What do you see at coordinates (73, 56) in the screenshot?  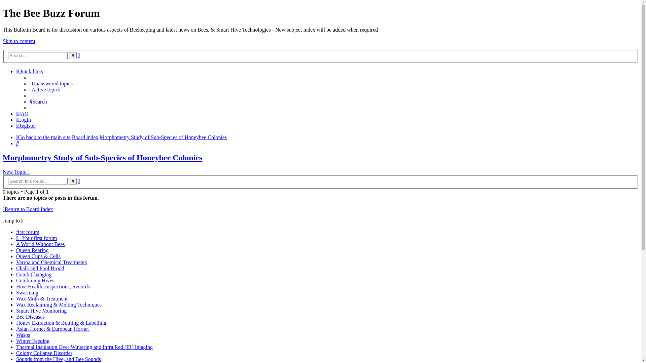 I see `Search` at bounding box center [73, 56].